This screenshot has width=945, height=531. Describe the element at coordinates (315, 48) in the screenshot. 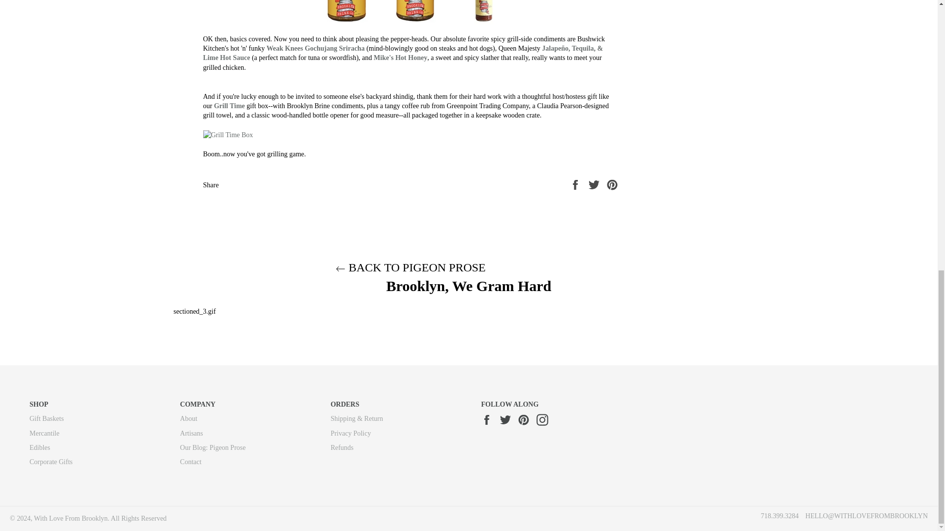

I see `Weak Knees Gochujang Sriracha` at that location.